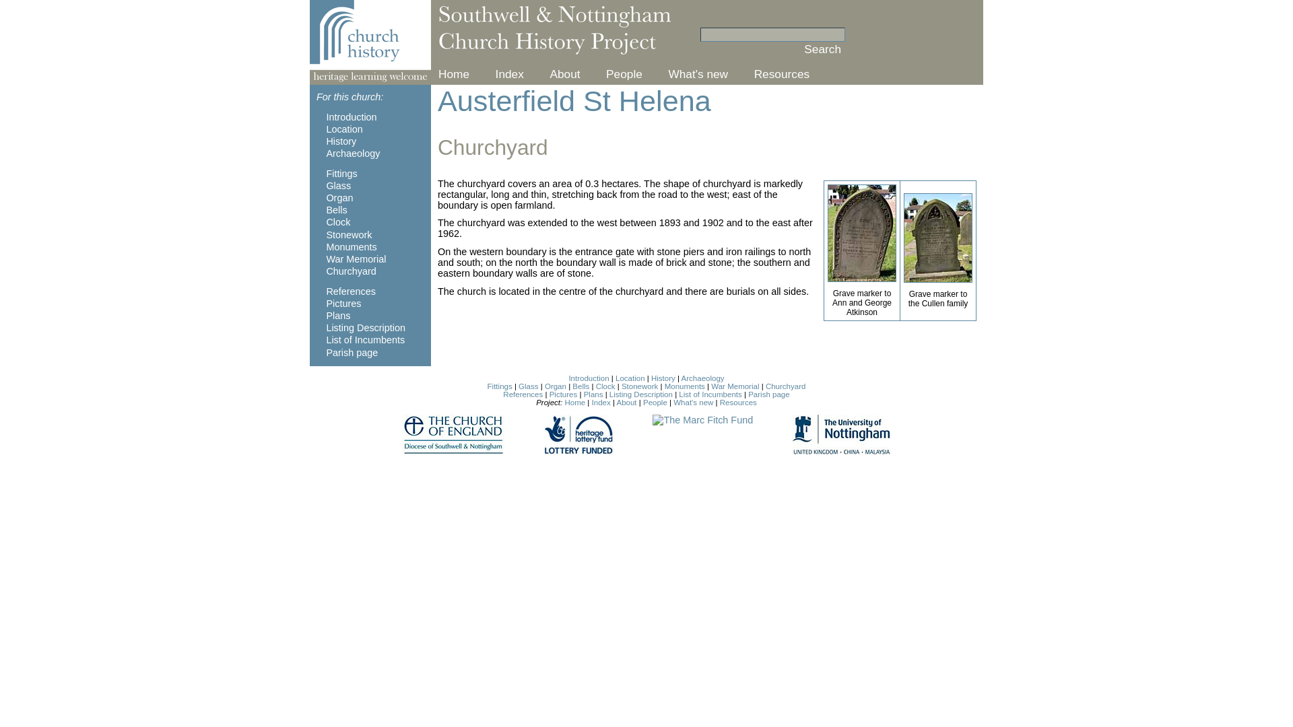 This screenshot has width=1293, height=727. I want to click on Fittings, so click(341, 173).